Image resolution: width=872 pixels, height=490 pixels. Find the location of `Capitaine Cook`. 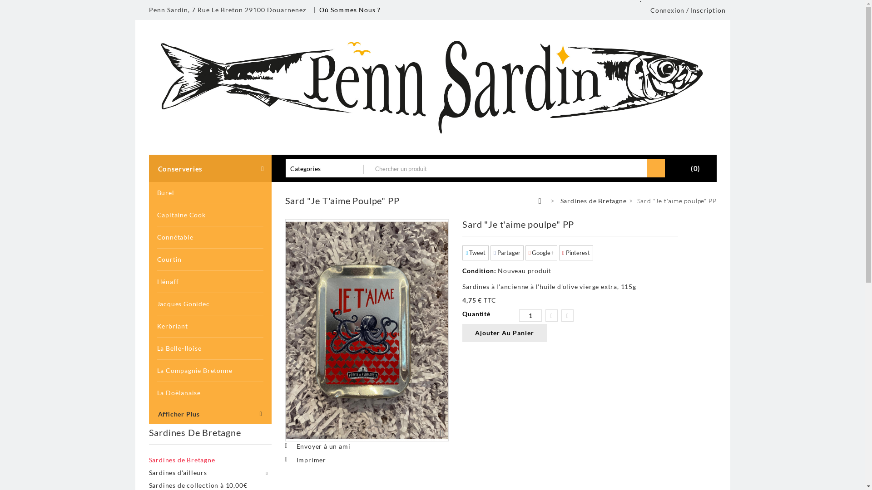

Capitaine Cook is located at coordinates (211, 215).